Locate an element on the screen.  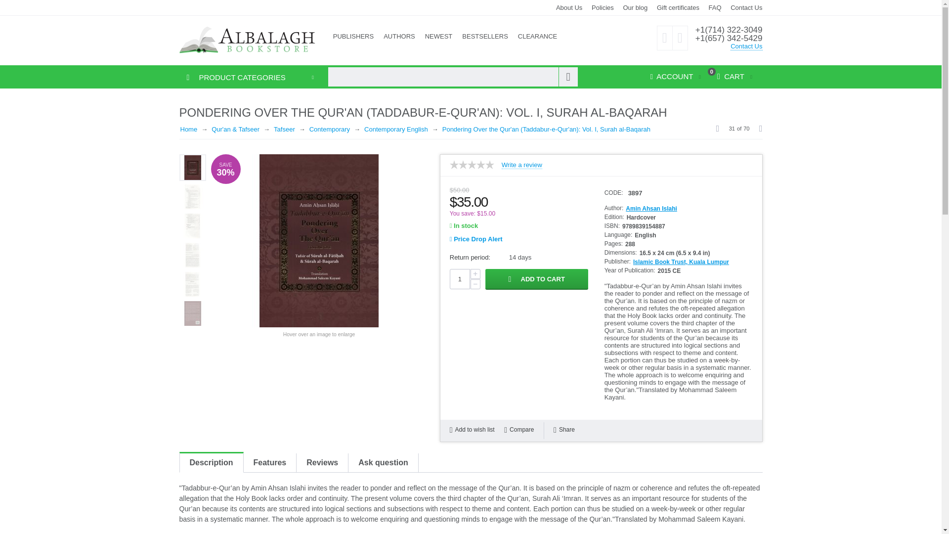
CLEARANCE is located at coordinates (537, 37).